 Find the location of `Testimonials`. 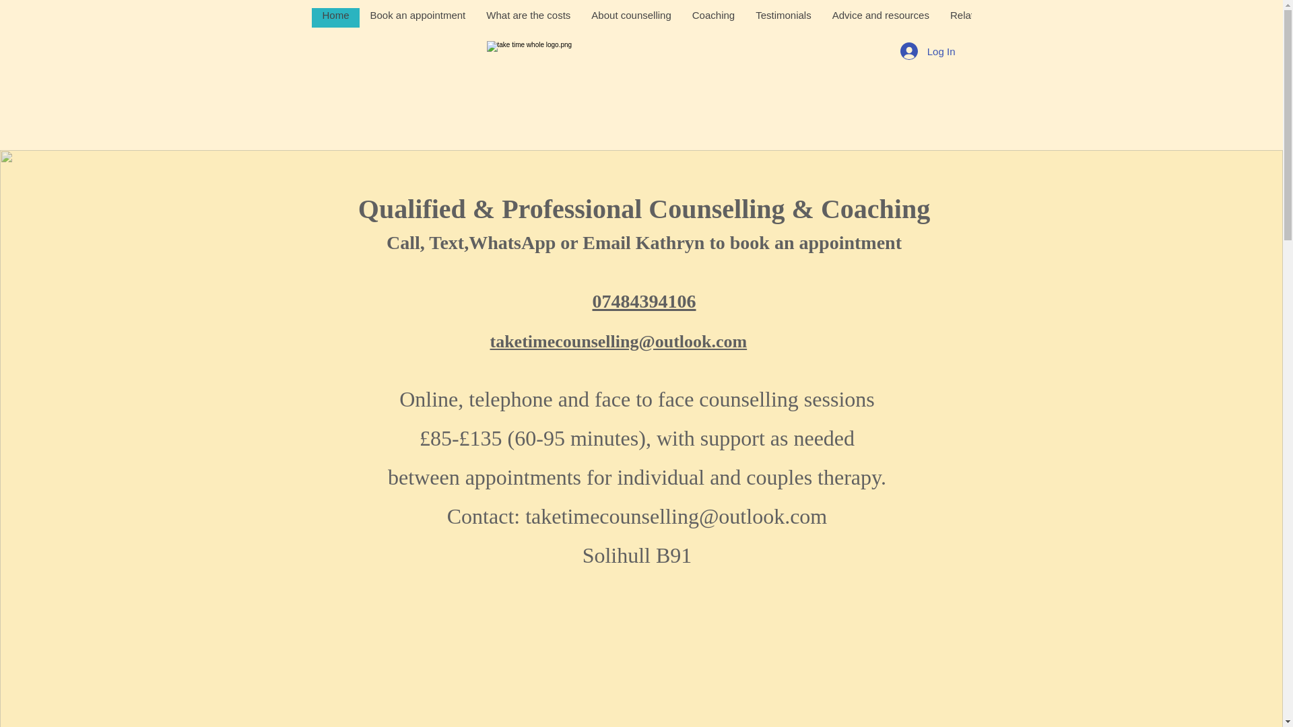

Testimonials is located at coordinates (783, 18).